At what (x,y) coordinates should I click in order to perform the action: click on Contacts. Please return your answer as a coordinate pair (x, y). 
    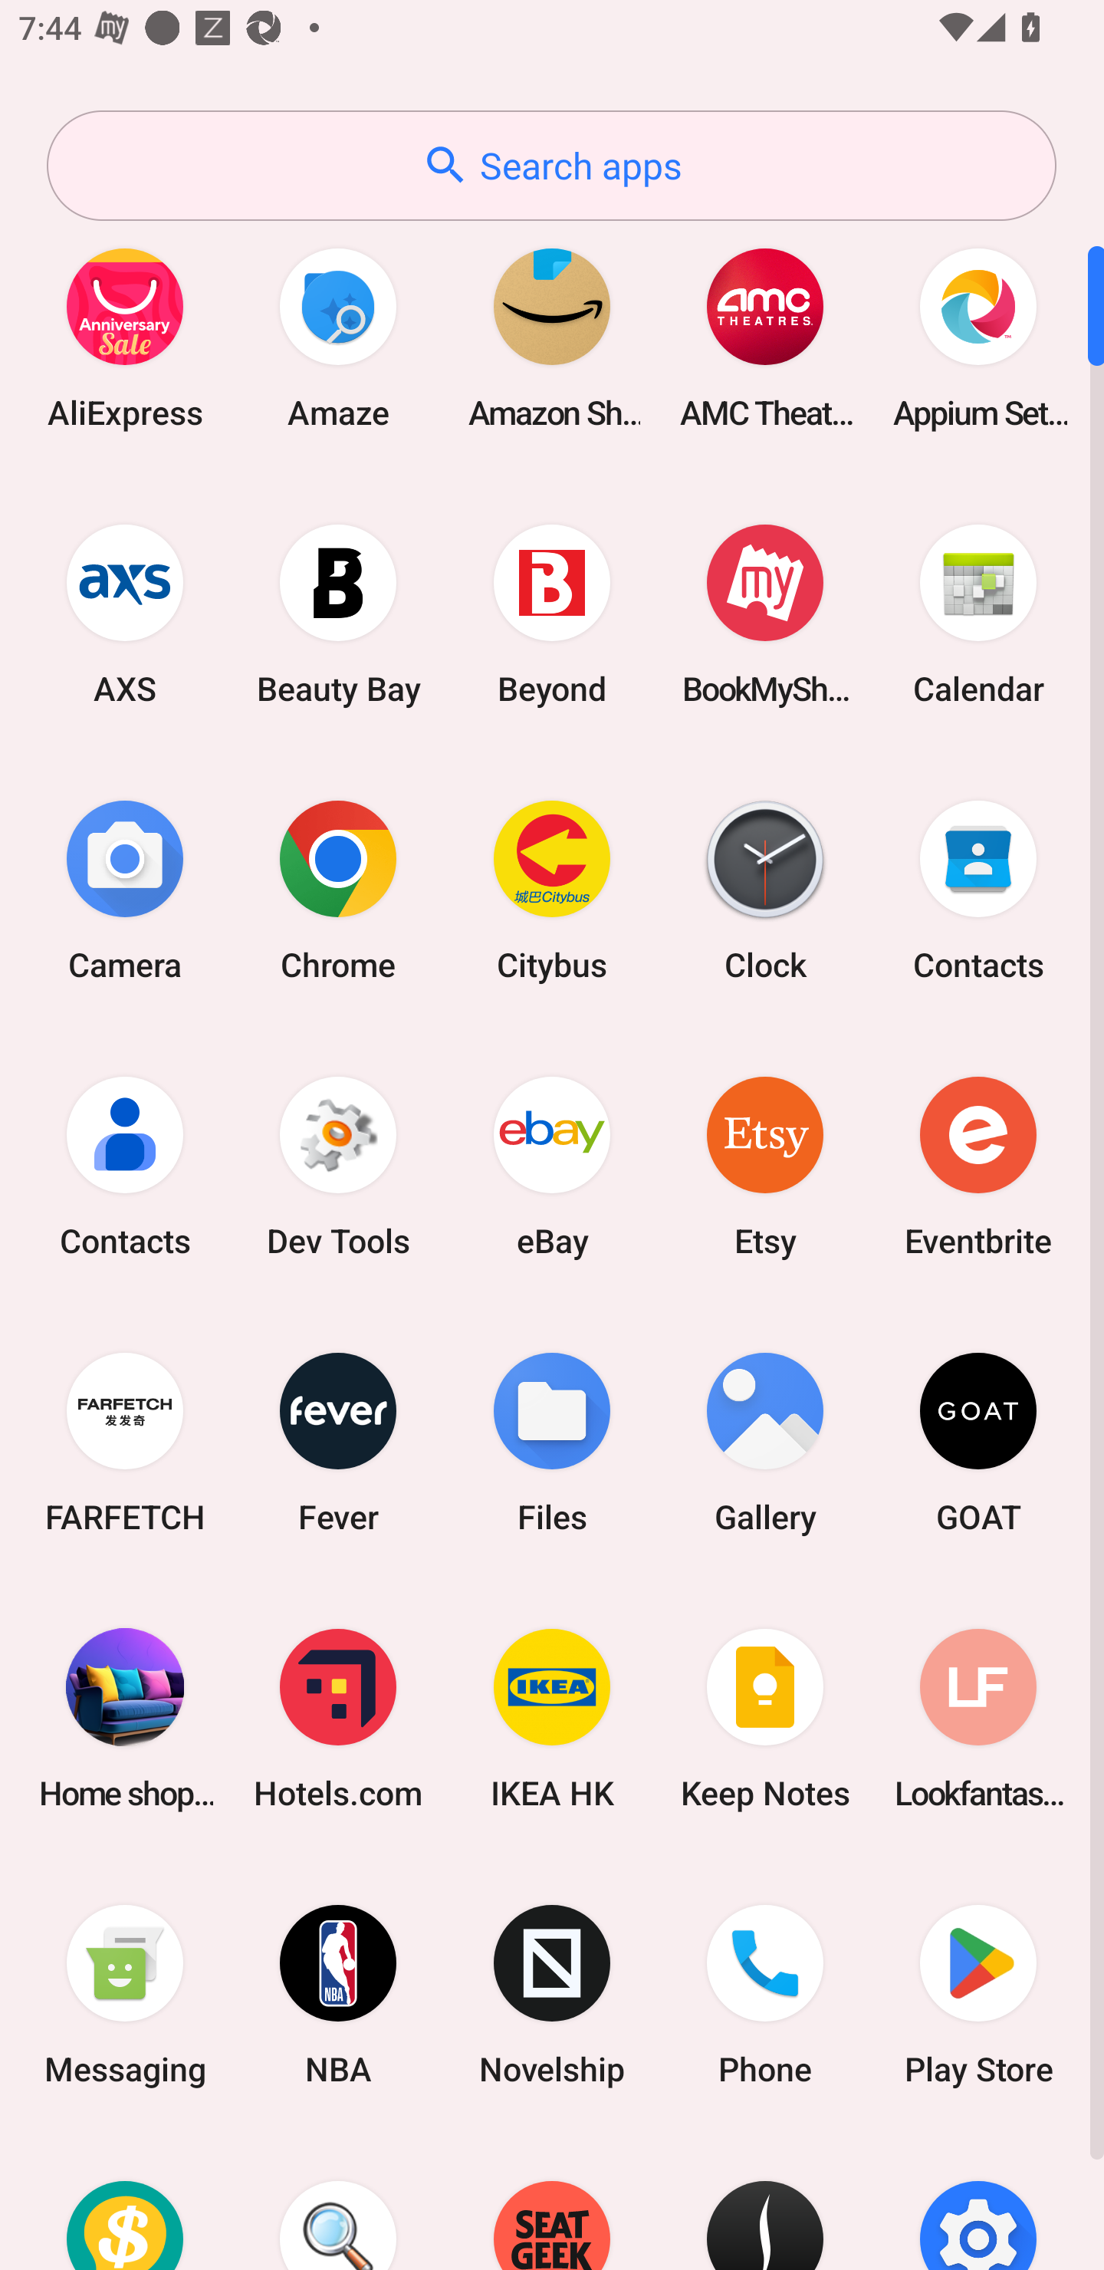
    Looking at the image, I should click on (125, 1166).